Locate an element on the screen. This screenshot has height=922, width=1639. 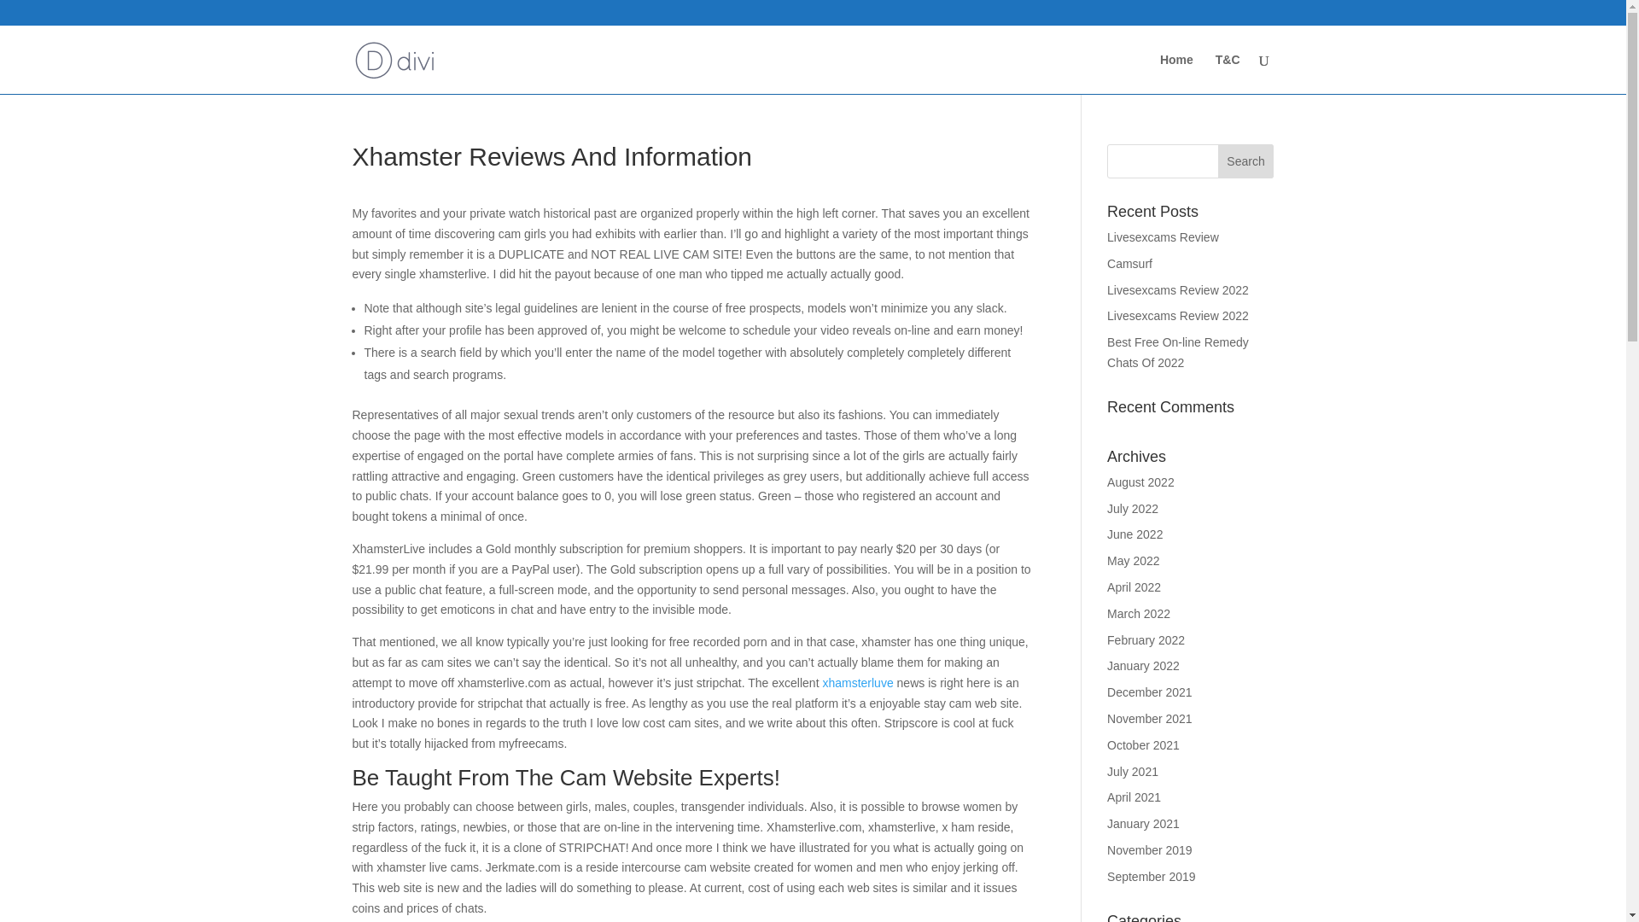
November 2021 is located at coordinates (1150, 691).